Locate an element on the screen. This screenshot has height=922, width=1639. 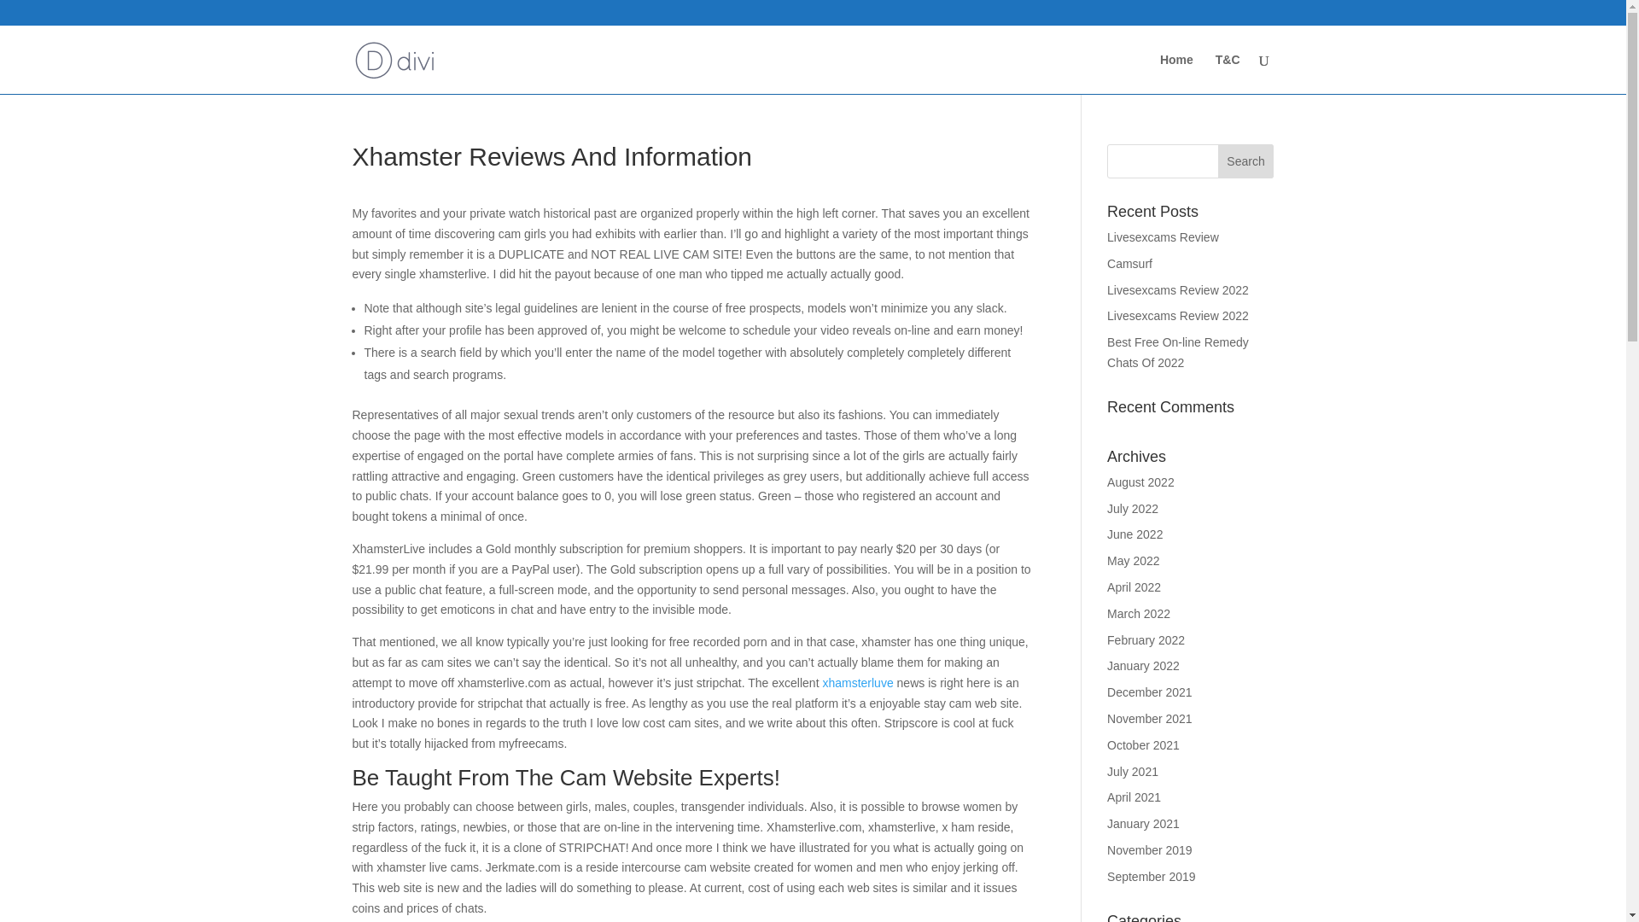
November 2021 is located at coordinates (1150, 691).